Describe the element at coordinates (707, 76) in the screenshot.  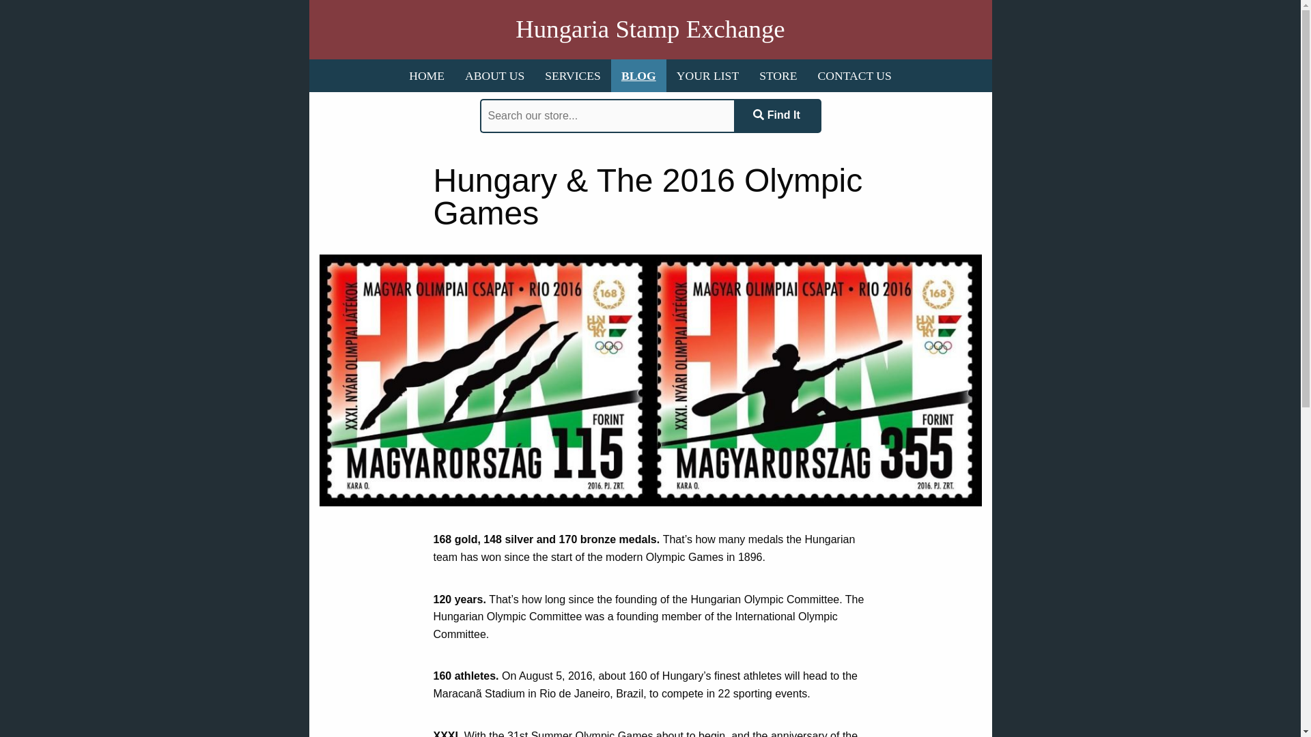
I see `YOUR LIST` at that location.